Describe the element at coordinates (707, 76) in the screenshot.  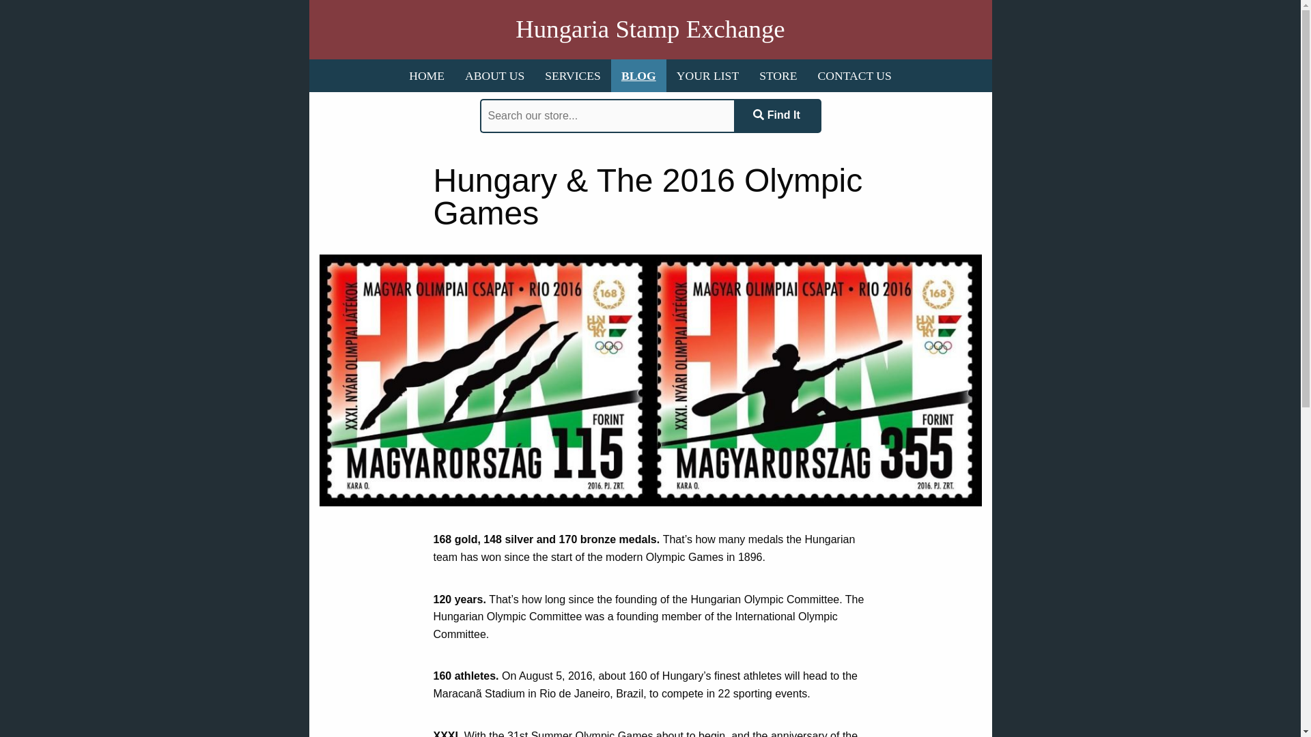
I see `YOUR LIST` at that location.